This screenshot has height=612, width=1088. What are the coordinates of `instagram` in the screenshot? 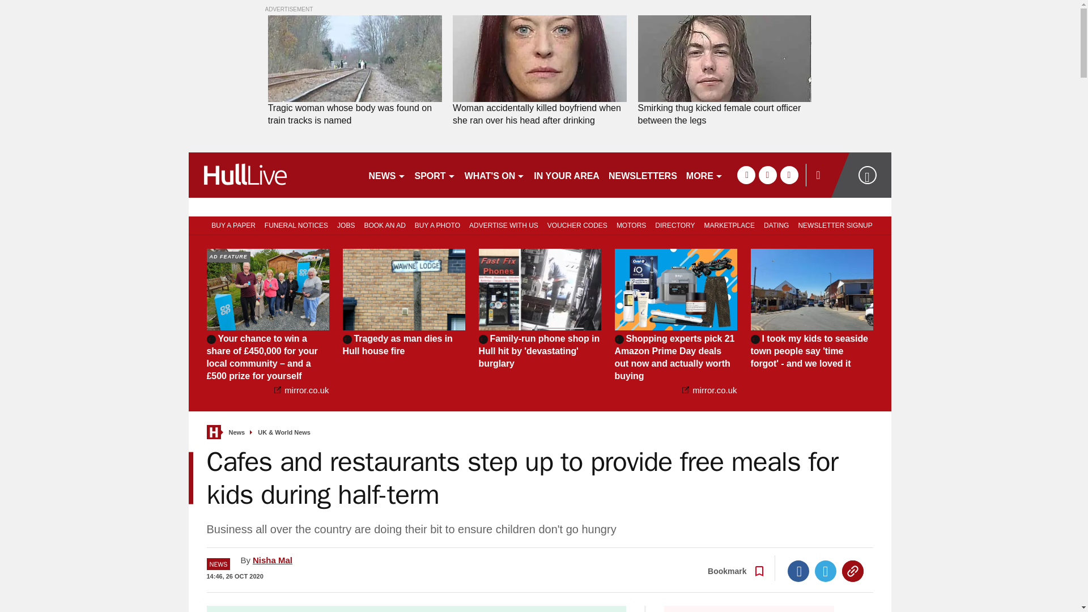 It's located at (789, 175).